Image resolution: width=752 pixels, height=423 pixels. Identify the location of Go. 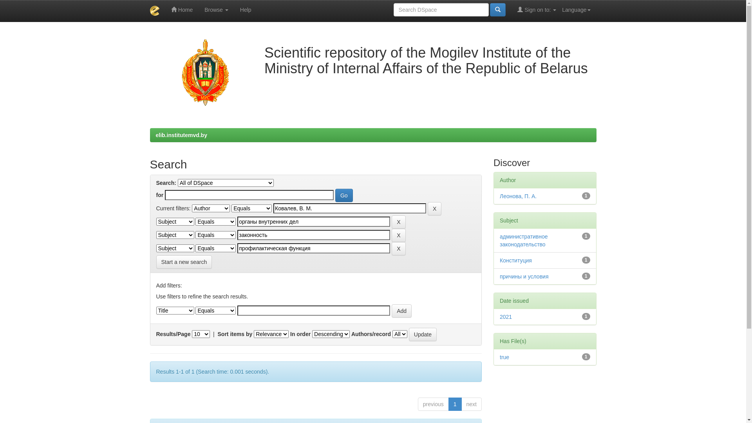
(344, 195).